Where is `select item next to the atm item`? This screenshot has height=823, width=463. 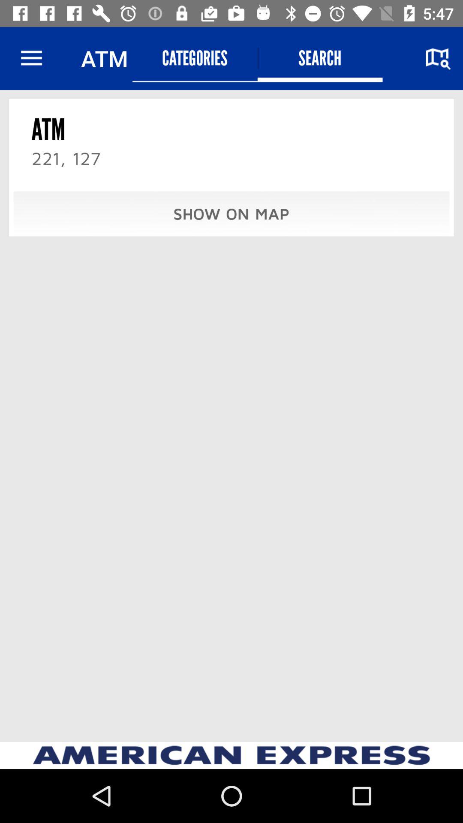
select item next to the atm item is located at coordinates (195, 58).